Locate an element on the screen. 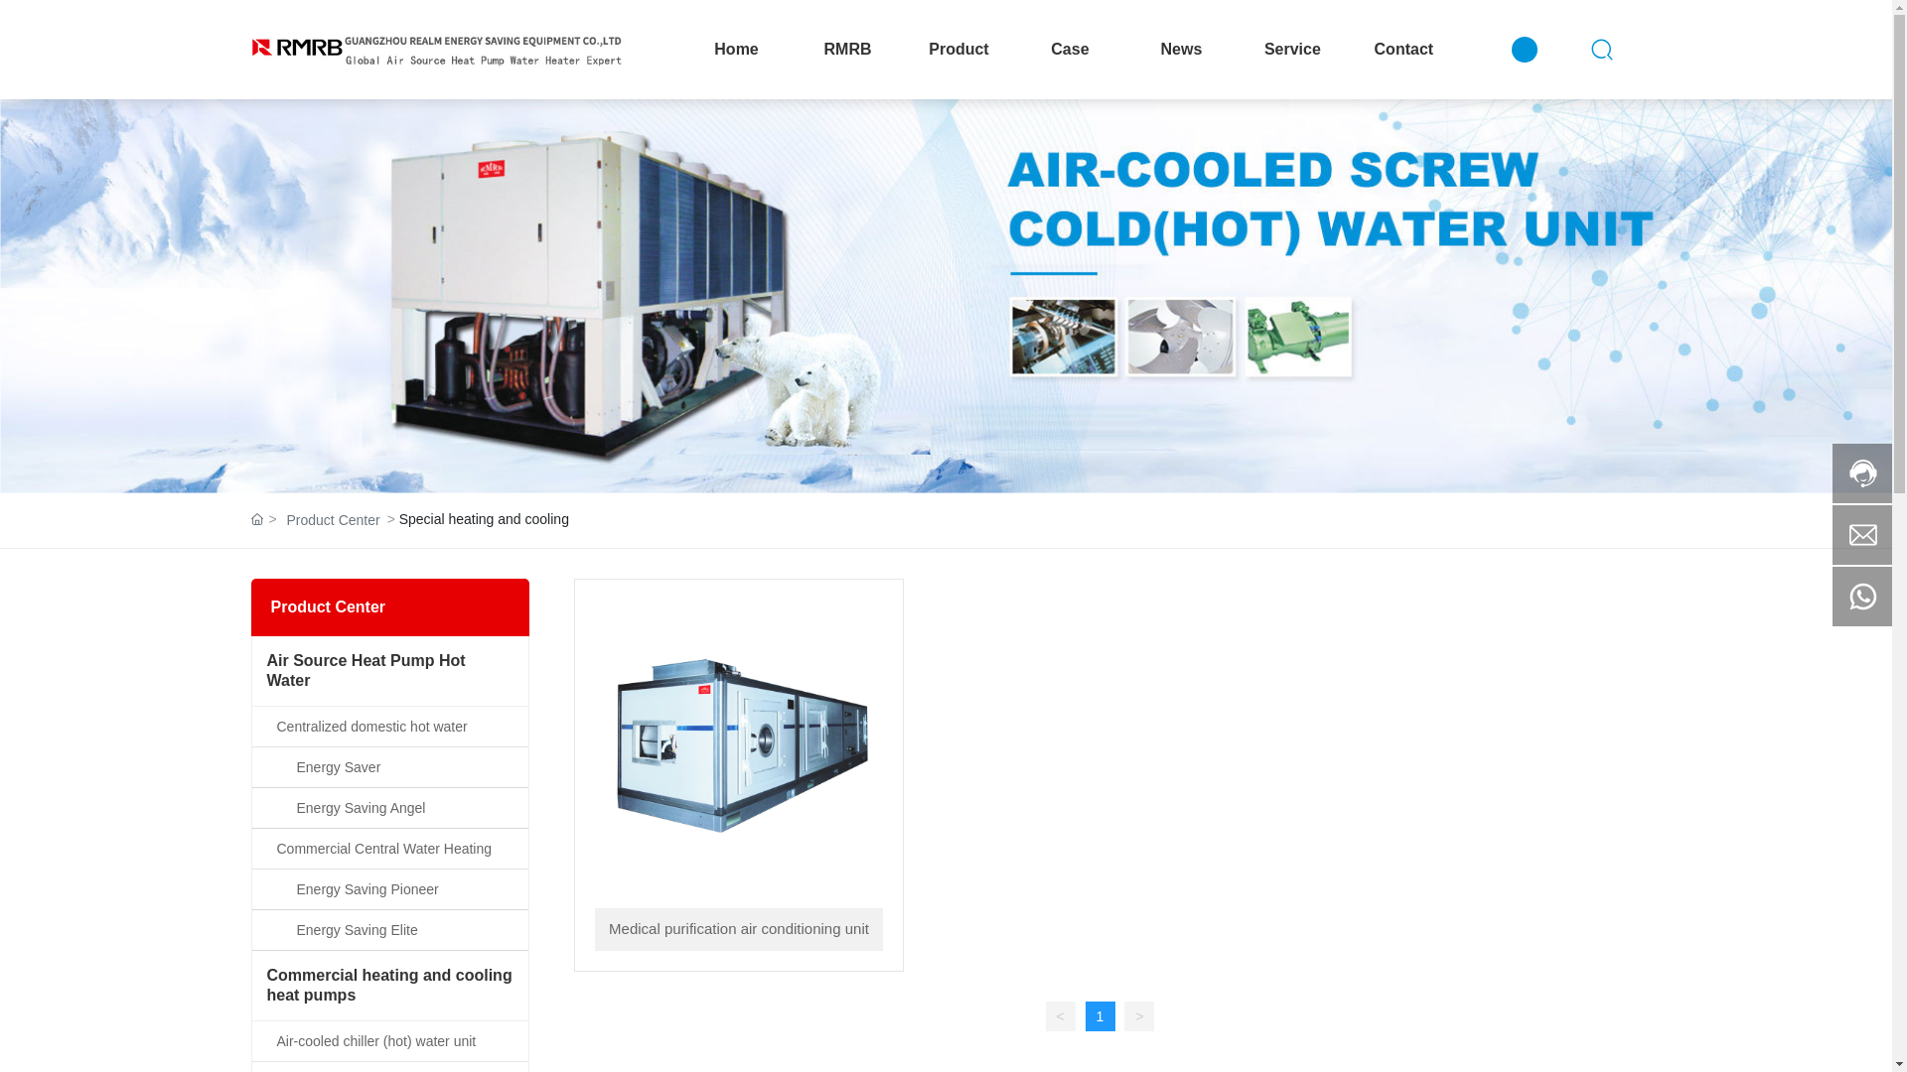 The height and width of the screenshot is (1072, 1907). Product Center is located at coordinates (333, 520).